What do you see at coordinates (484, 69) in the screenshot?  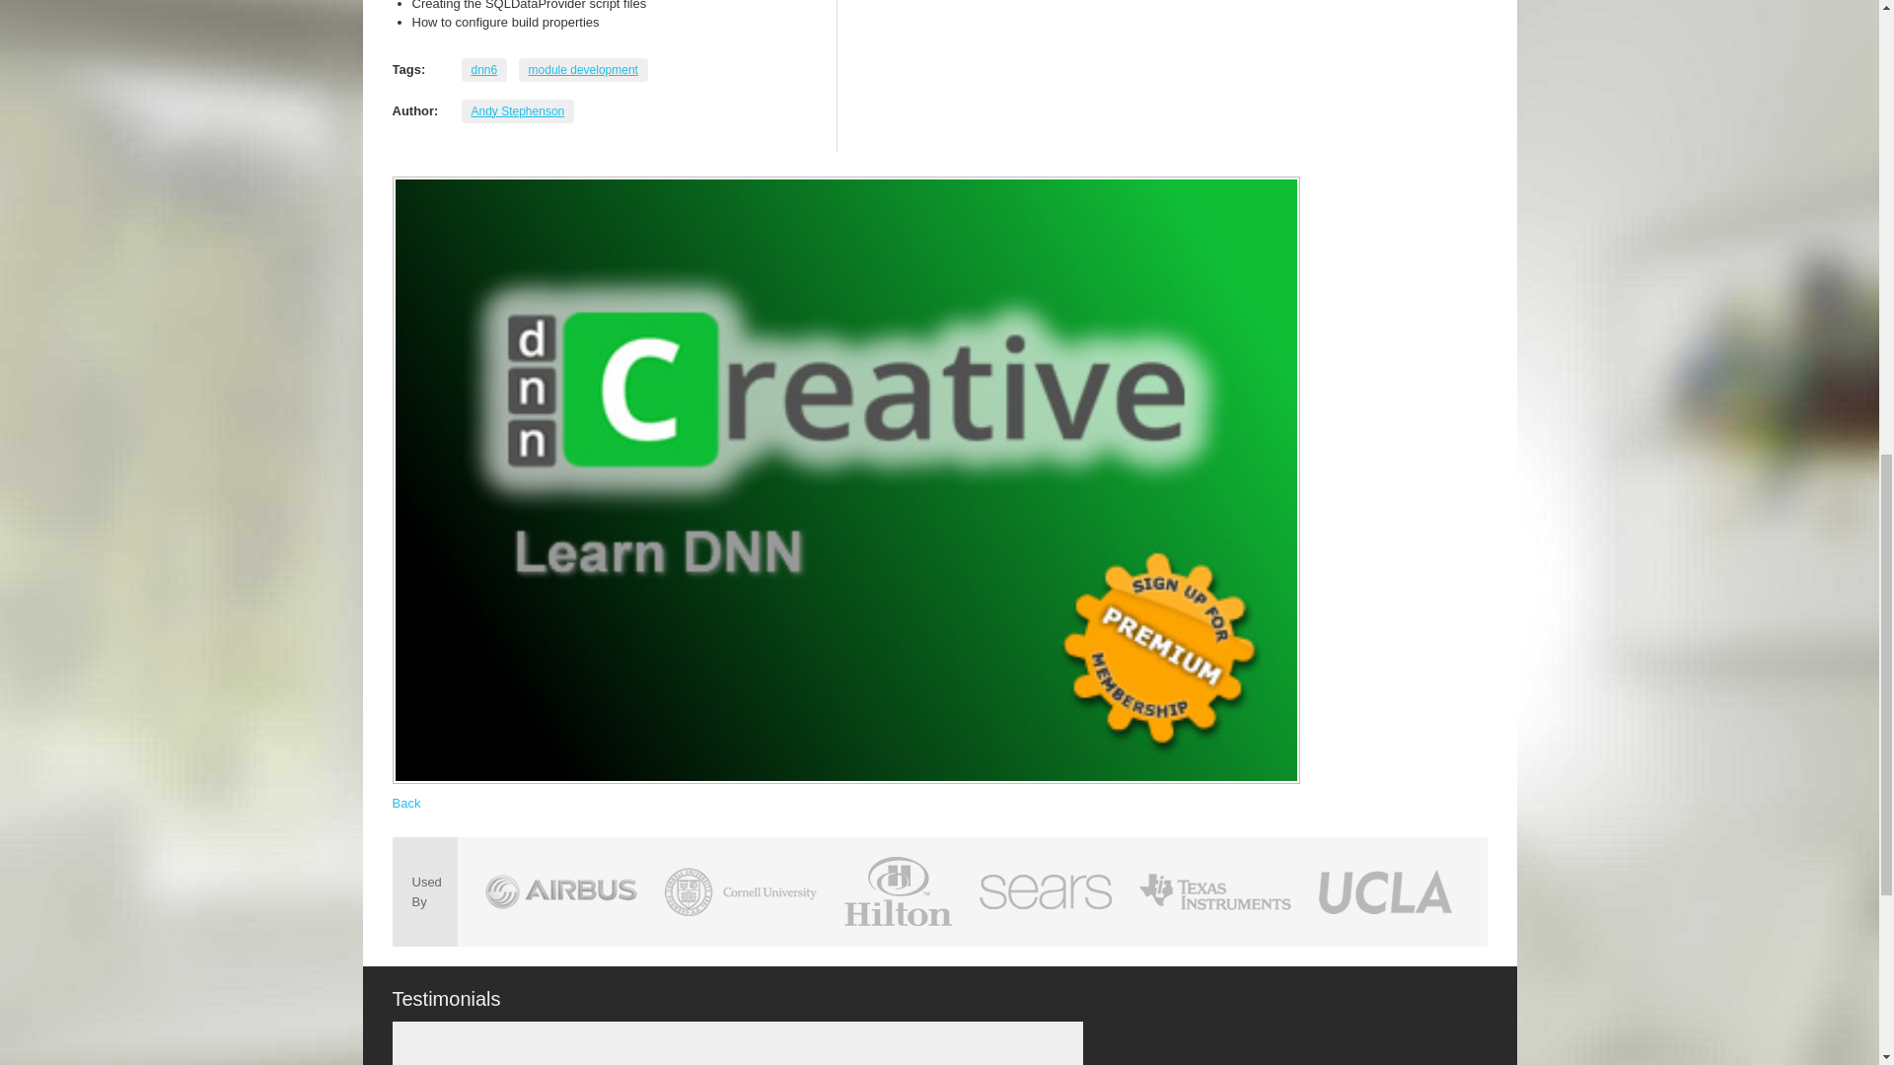 I see `dnn6` at bounding box center [484, 69].